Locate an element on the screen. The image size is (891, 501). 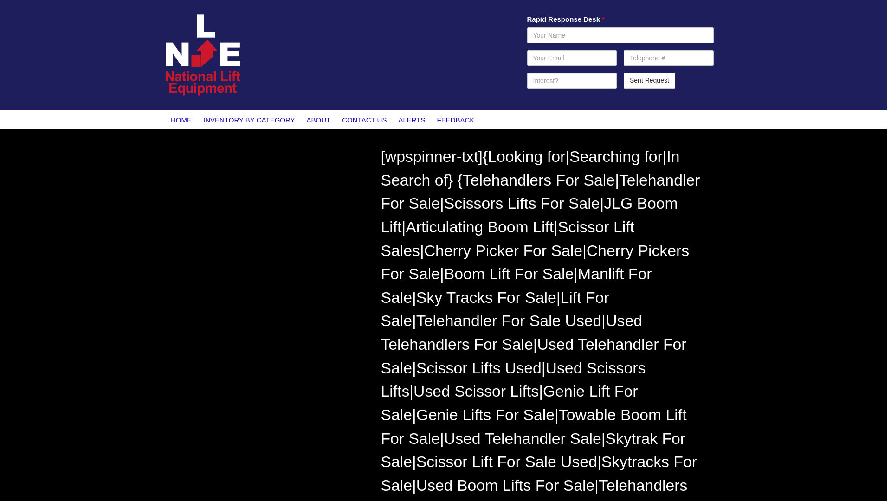
Sent Request is located at coordinates (650, 81).